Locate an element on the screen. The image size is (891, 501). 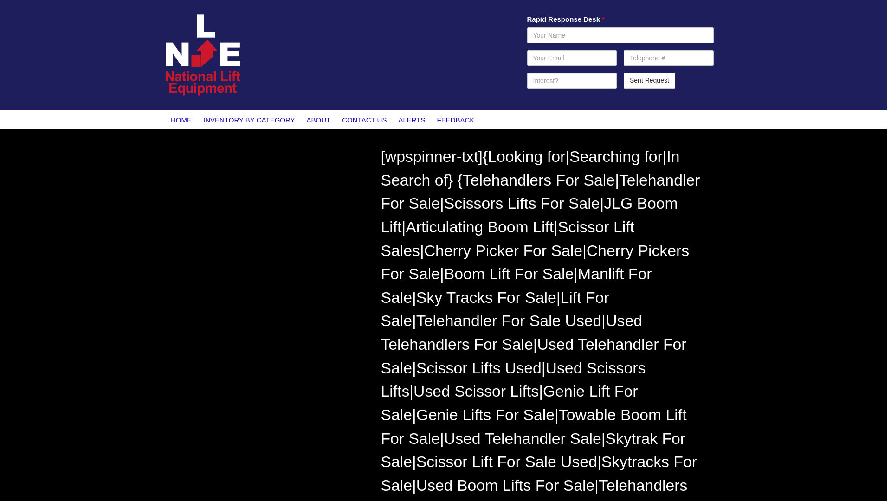
Sent Request is located at coordinates (650, 81).